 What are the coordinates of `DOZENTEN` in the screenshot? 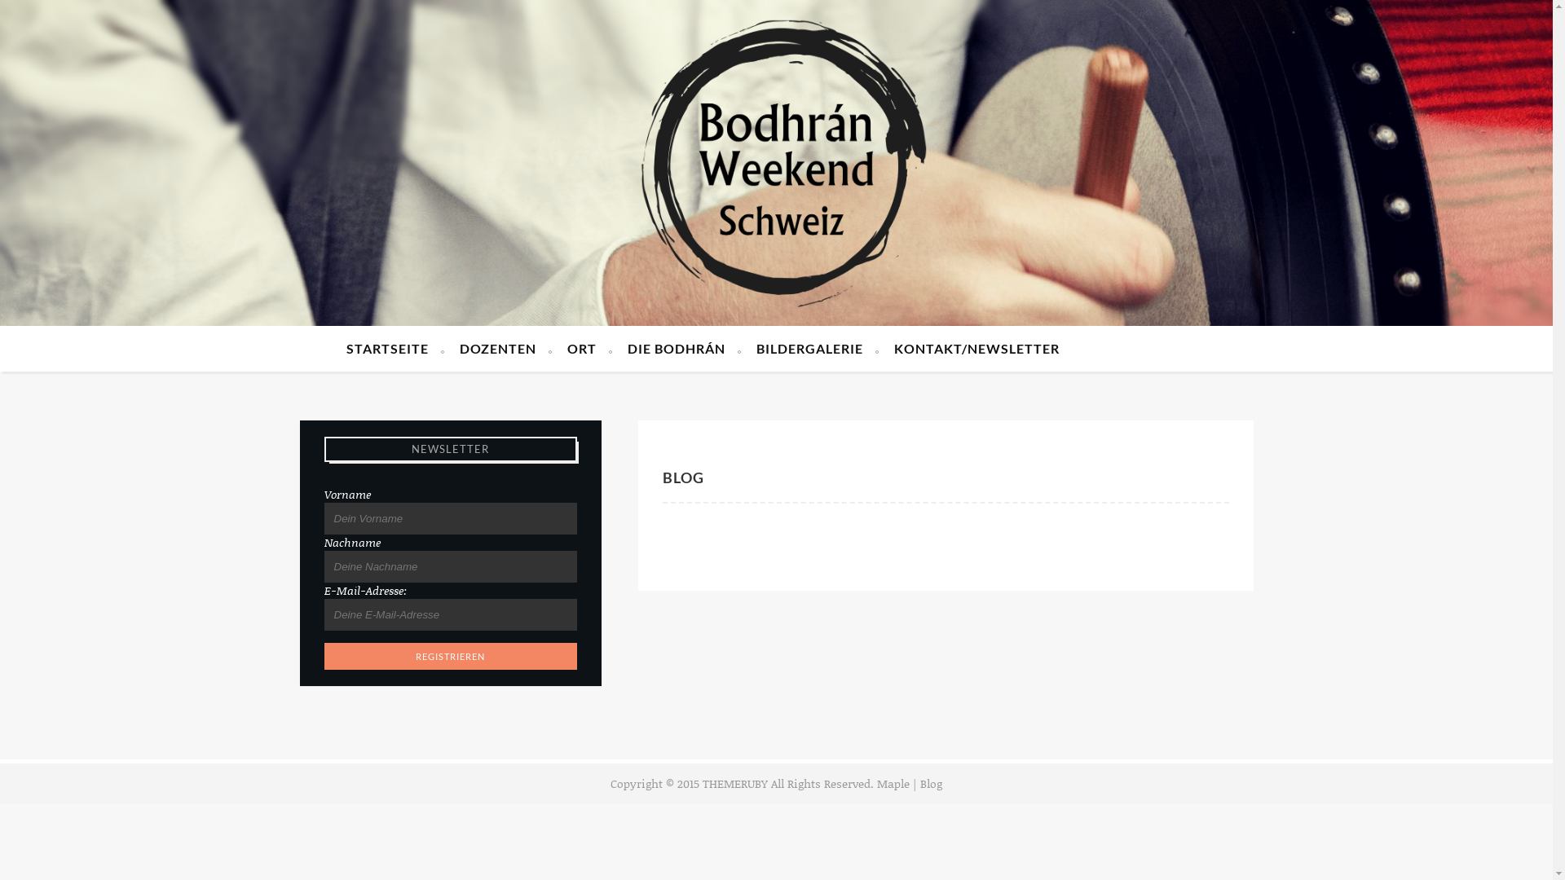 It's located at (505, 349).